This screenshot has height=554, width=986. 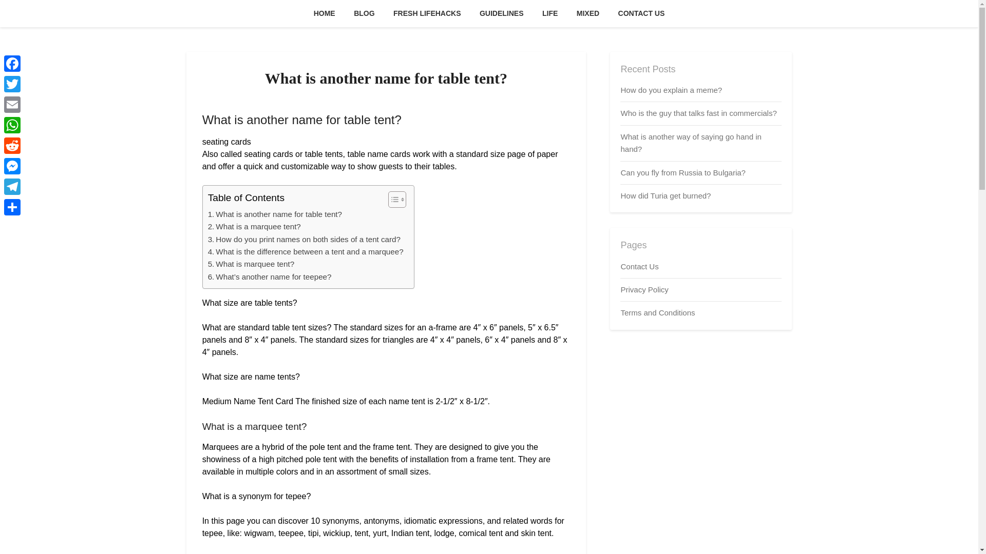 I want to click on What is another name for table tent?, so click(x=275, y=214).